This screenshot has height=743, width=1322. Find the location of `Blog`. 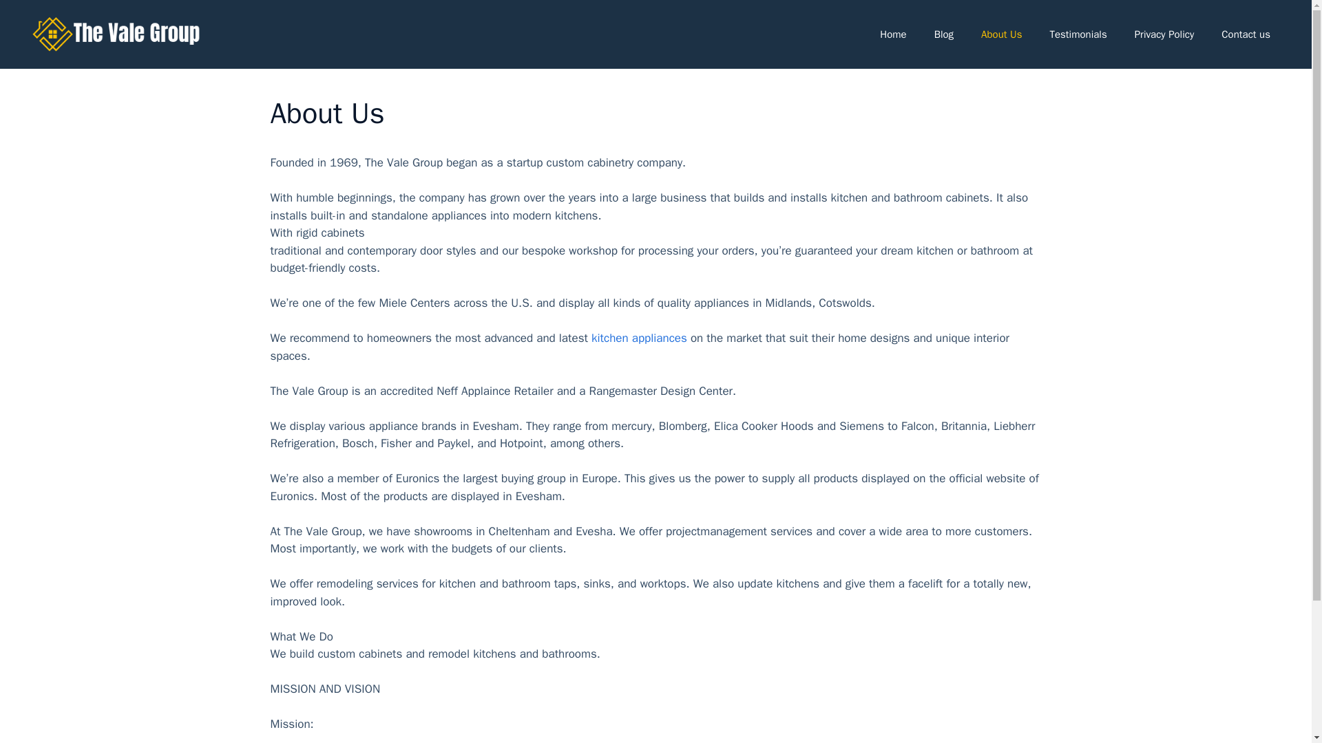

Blog is located at coordinates (943, 34).